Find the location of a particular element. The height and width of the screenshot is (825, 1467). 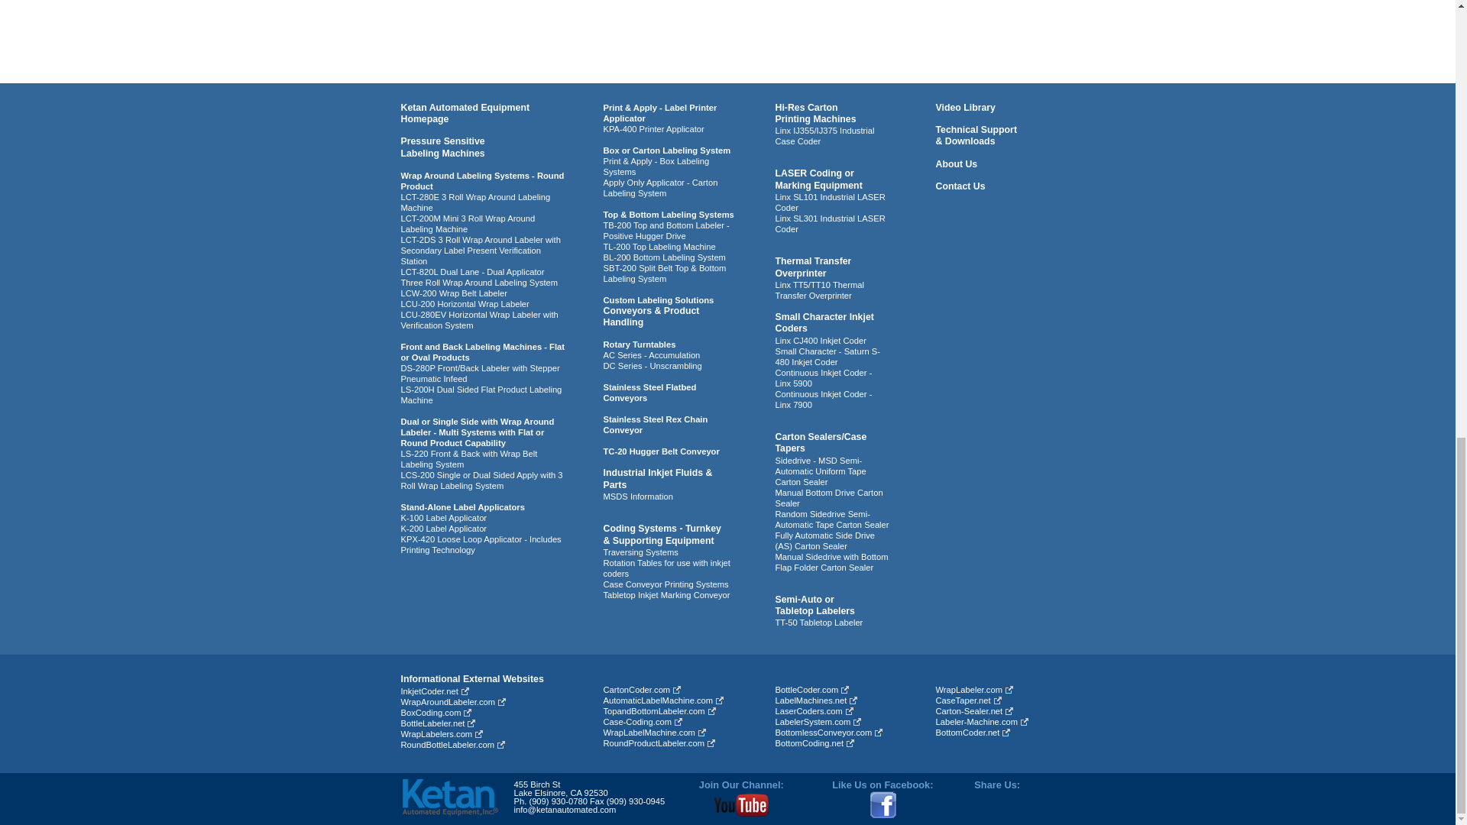

Join the Ketan Automated Equipment,Inc. YouTube channel is located at coordinates (741, 805).